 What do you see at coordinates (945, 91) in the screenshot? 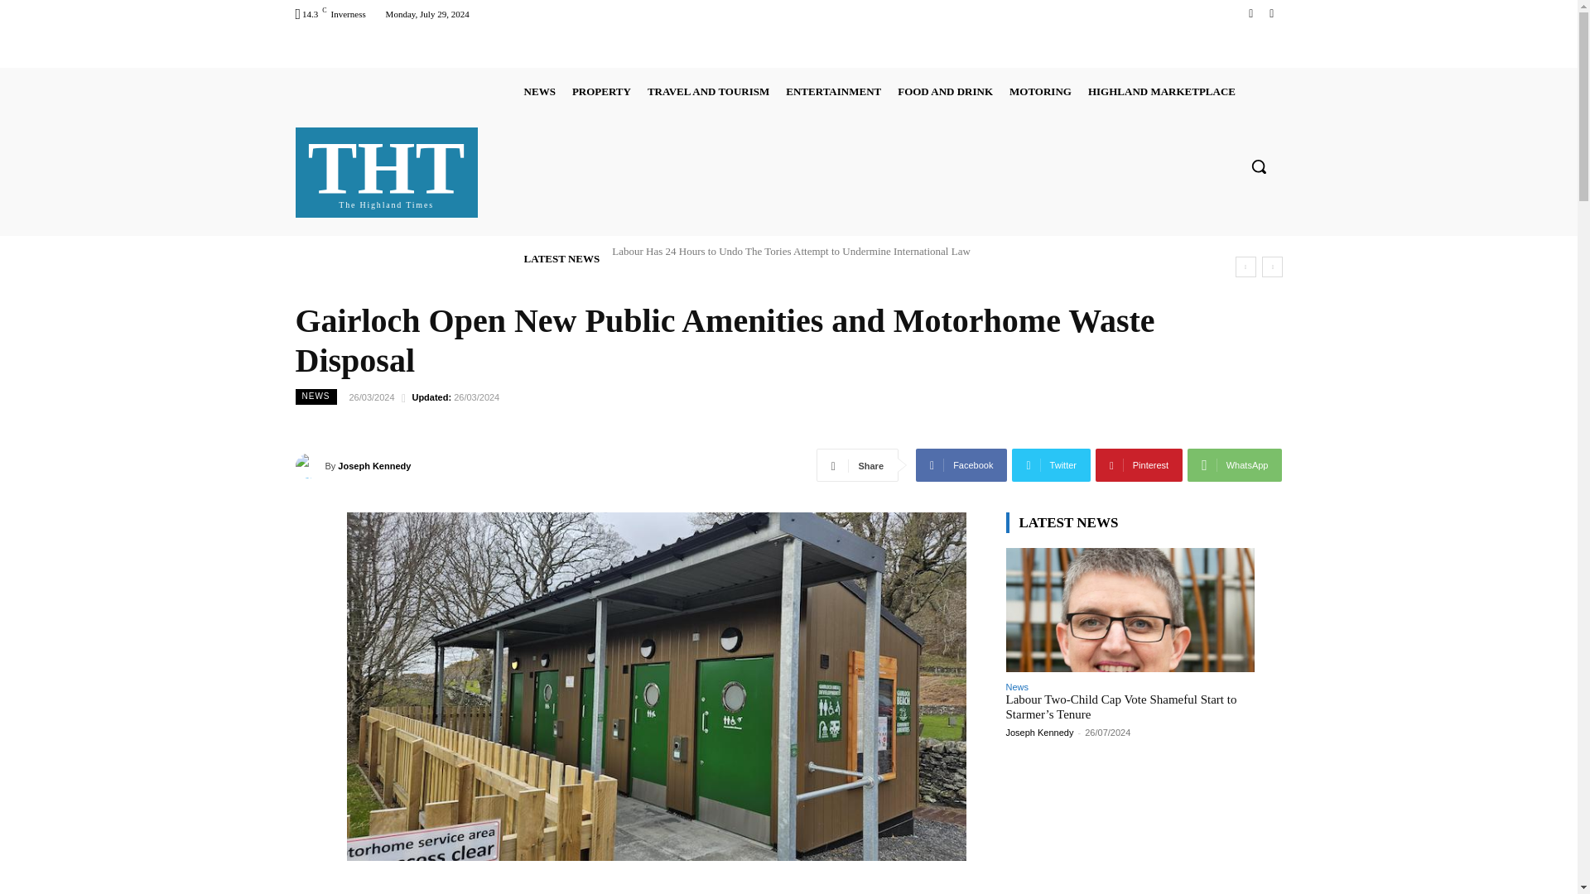
I see `FOOD AND DRINK` at bounding box center [945, 91].